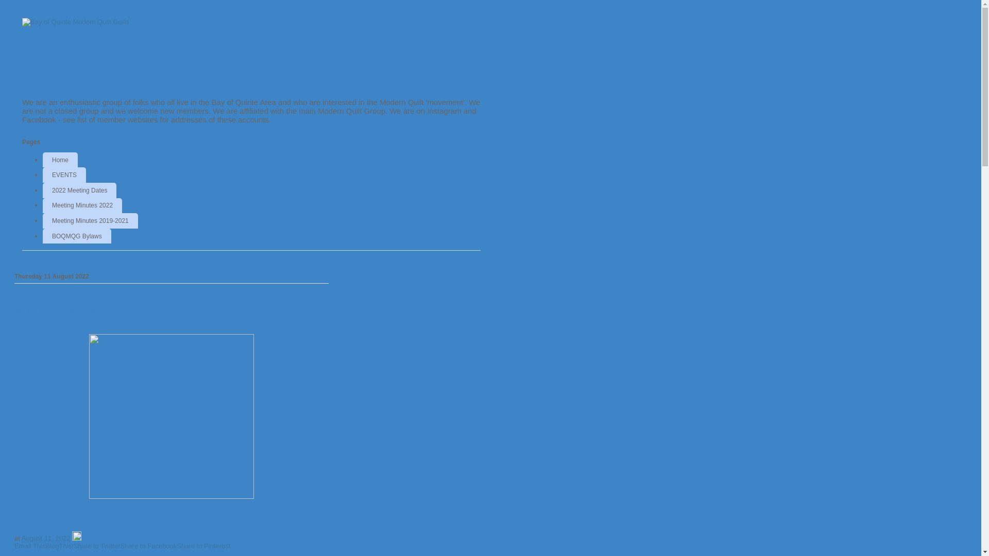 This screenshot has width=989, height=556. I want to click on Meeting Minutes 2019-2021, so click(91, 221).